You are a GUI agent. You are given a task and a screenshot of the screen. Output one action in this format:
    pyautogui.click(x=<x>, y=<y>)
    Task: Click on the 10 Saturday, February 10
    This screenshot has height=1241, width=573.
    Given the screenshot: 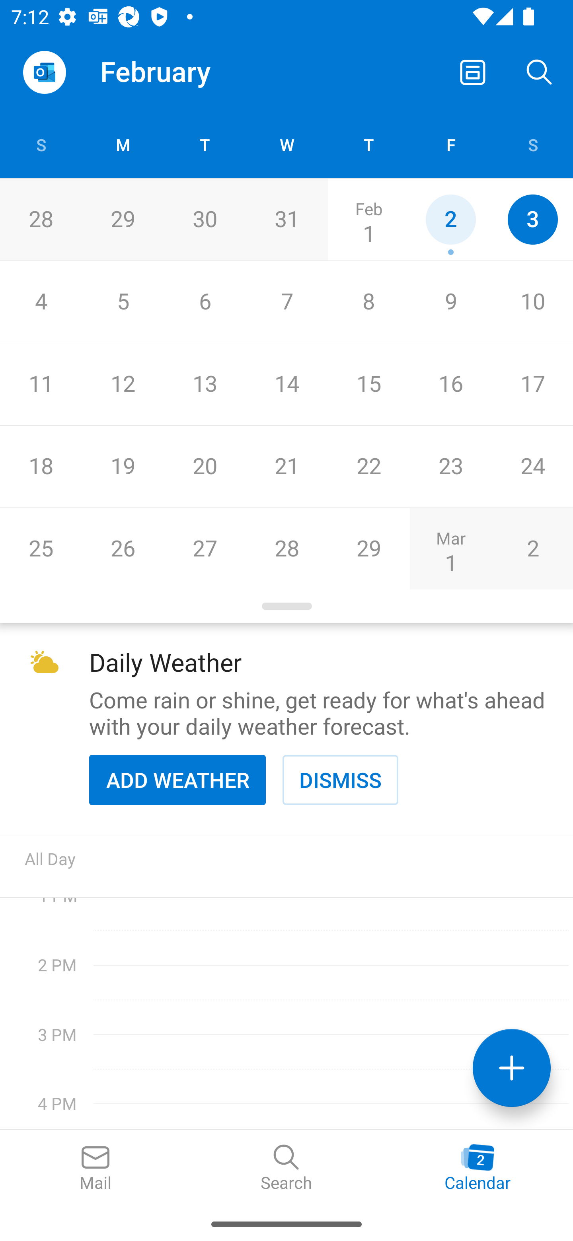 What is the action you would take?
    pyautogui.click(x=532, y=301)
    